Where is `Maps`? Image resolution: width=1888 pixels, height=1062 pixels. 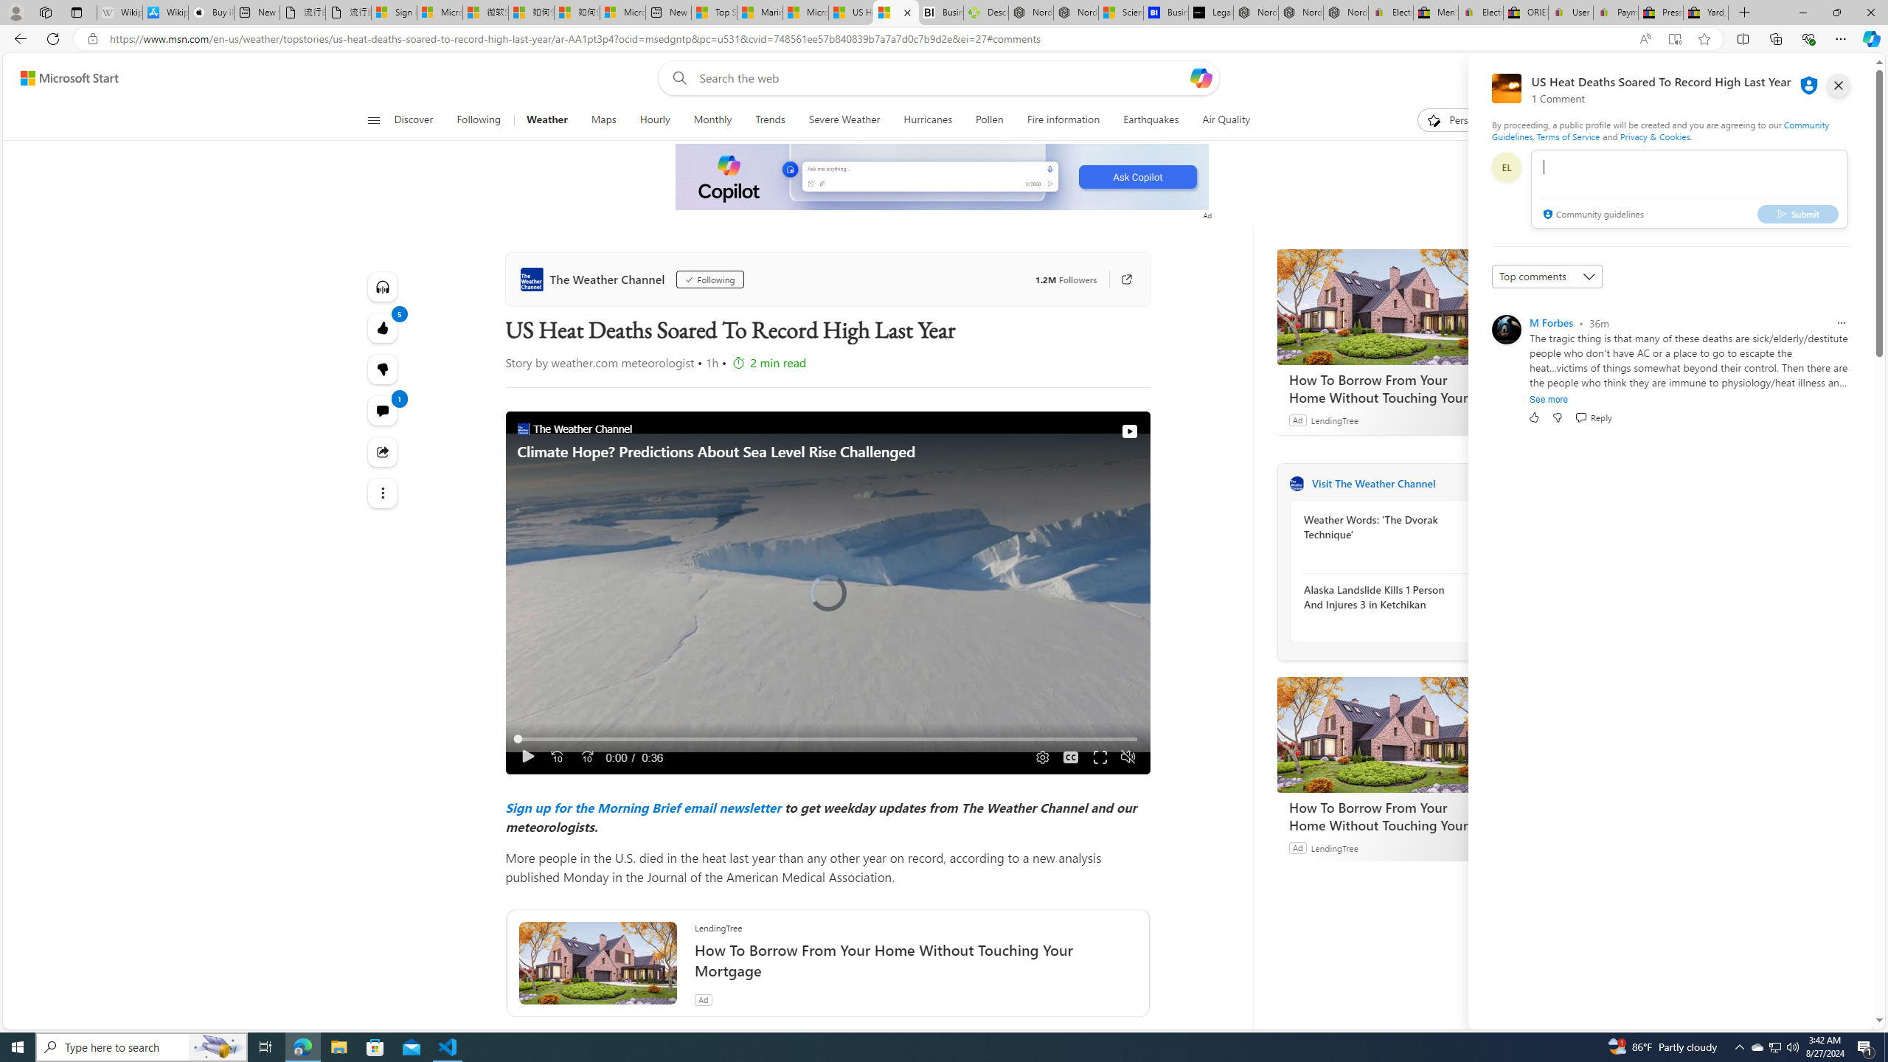 Maps is located at coordinates (604, 120).